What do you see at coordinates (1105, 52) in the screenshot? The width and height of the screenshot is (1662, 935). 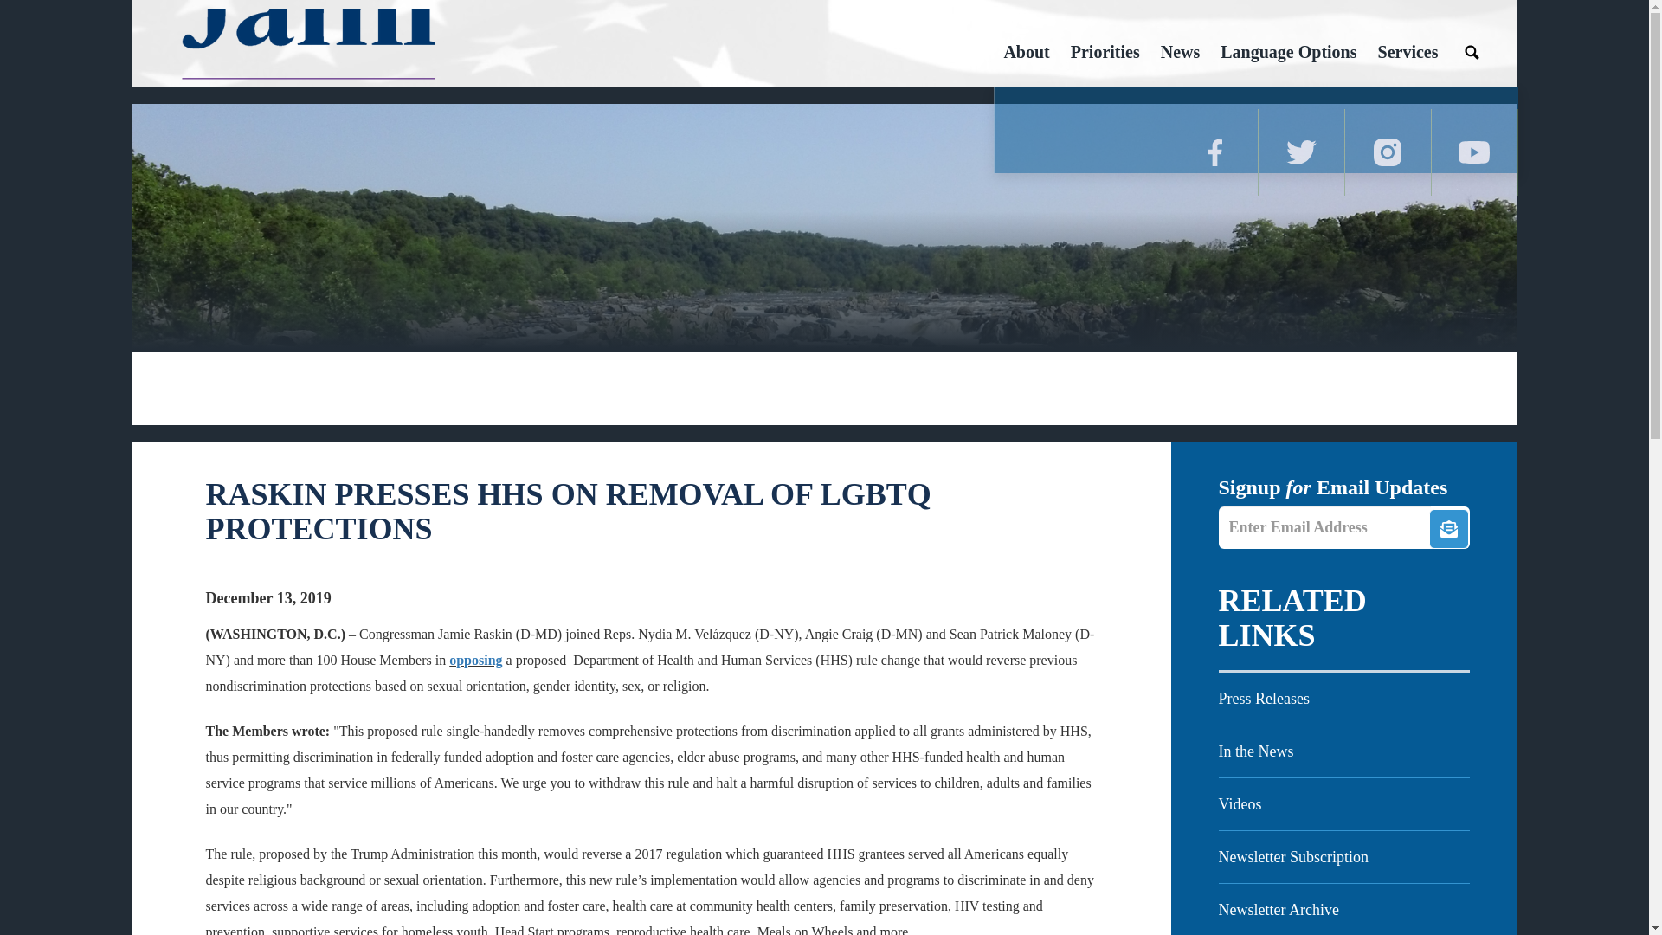 I see `Priorities` at bounding box center [1105, 52].